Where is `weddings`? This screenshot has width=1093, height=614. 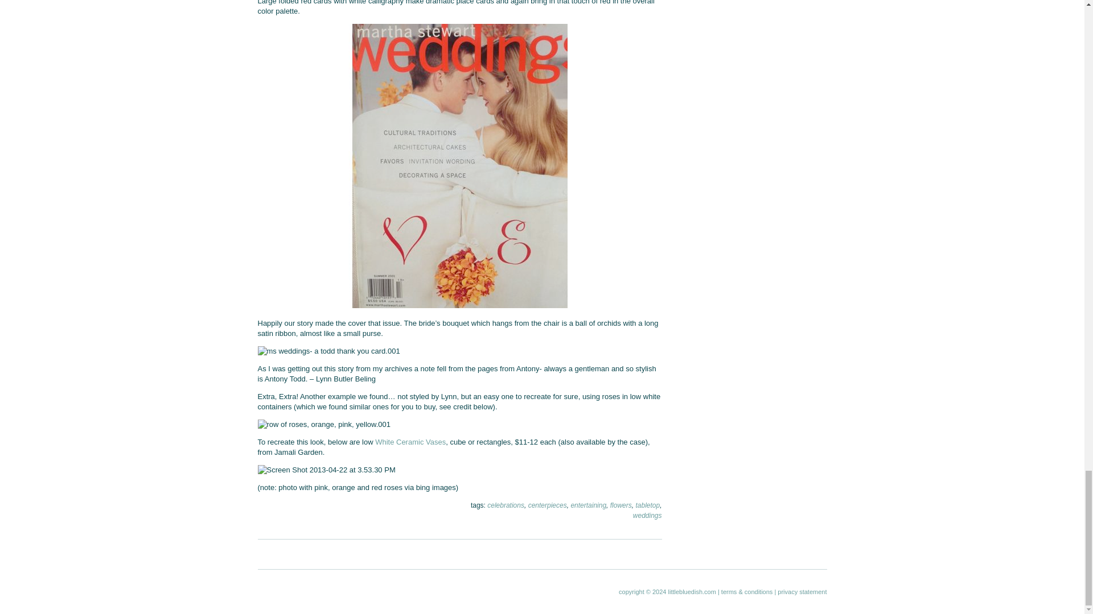 weddings is located at coordinates (647, 515).